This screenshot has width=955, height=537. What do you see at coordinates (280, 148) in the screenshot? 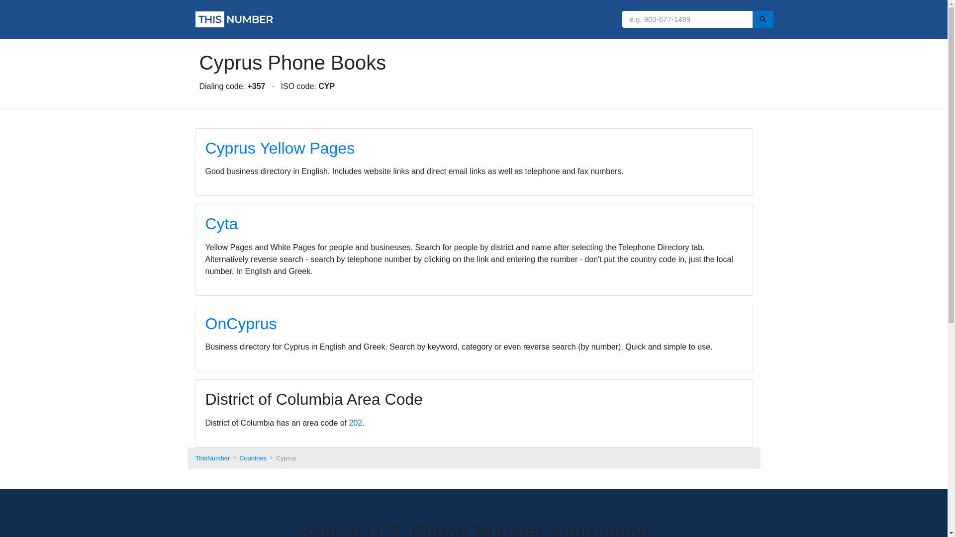
I see `Cyprus Yellow Pages` at bounding box center [280, 148].